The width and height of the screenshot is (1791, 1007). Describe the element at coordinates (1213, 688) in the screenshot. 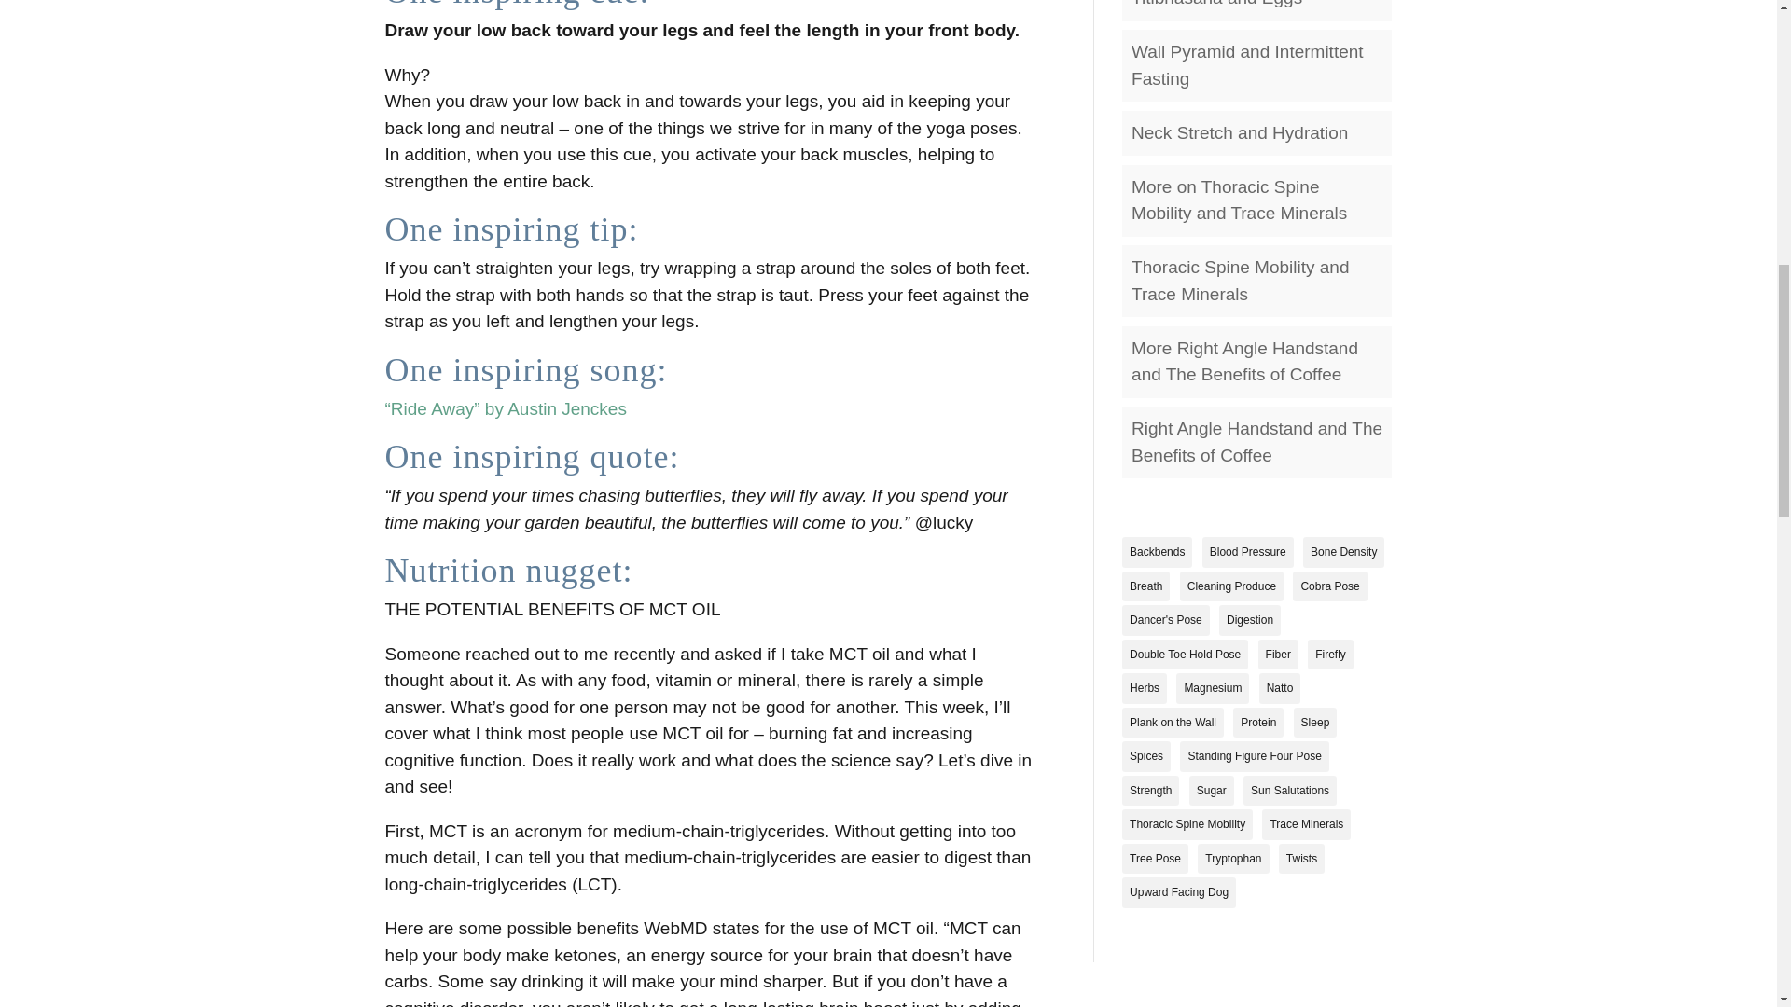

I see `Magnesium` at that location.